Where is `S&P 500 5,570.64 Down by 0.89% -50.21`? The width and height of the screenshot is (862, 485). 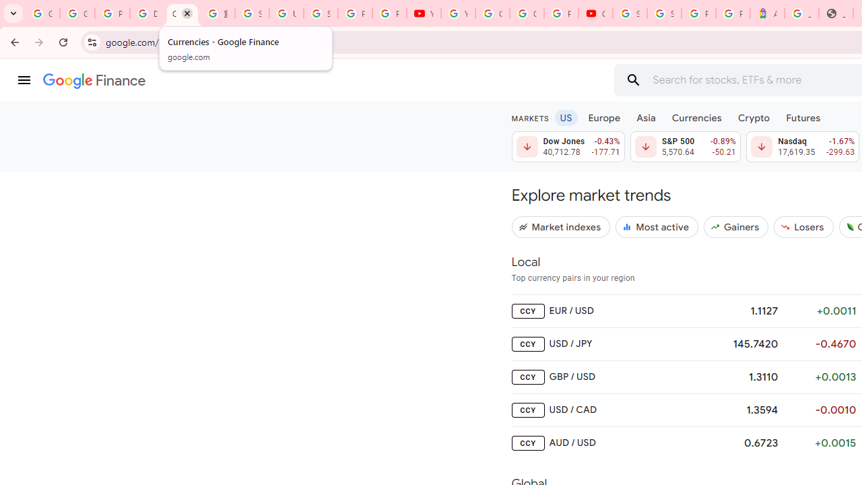
S&P 500 5,570.64 Down by 0.89% -50.21 is located at coordinates (685, 147).